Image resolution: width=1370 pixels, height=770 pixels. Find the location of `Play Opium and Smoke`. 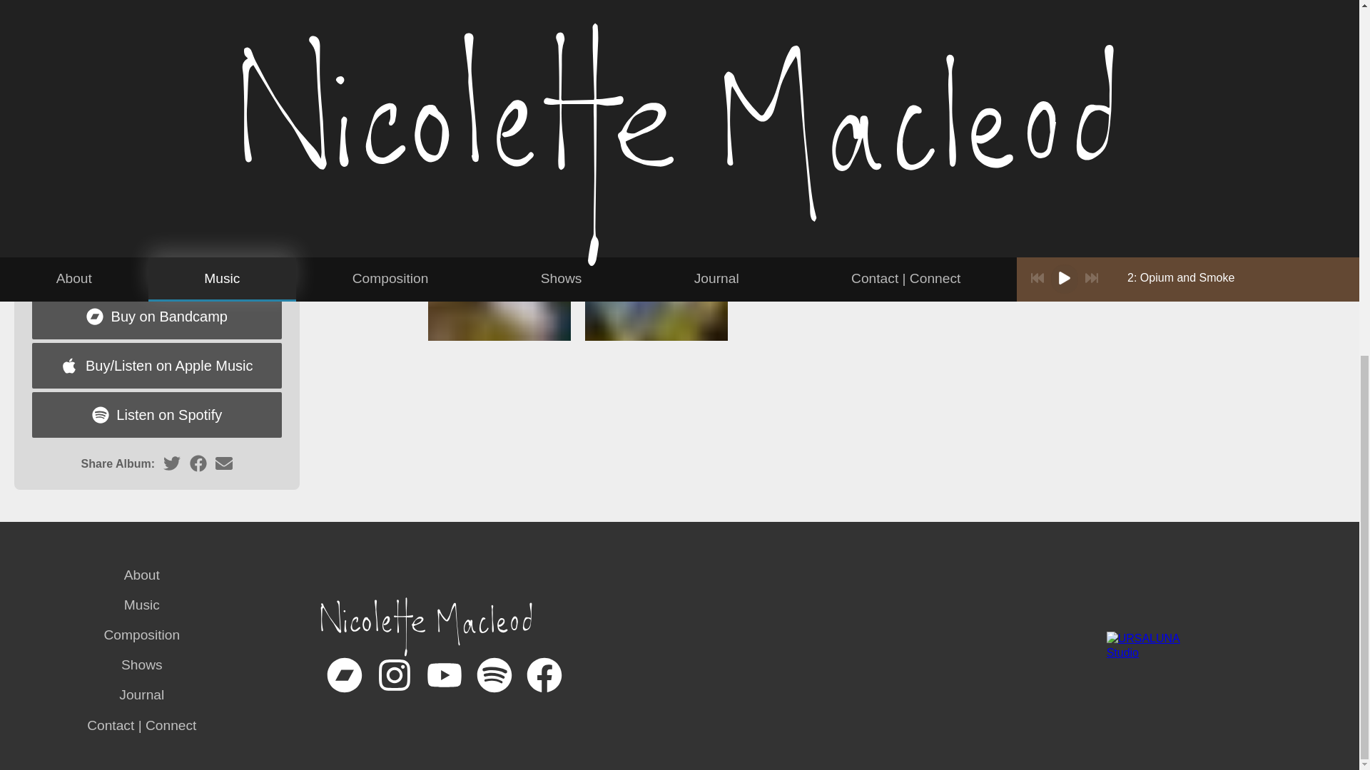

Play Opium and Smoke is located at coordinates (39, 23).